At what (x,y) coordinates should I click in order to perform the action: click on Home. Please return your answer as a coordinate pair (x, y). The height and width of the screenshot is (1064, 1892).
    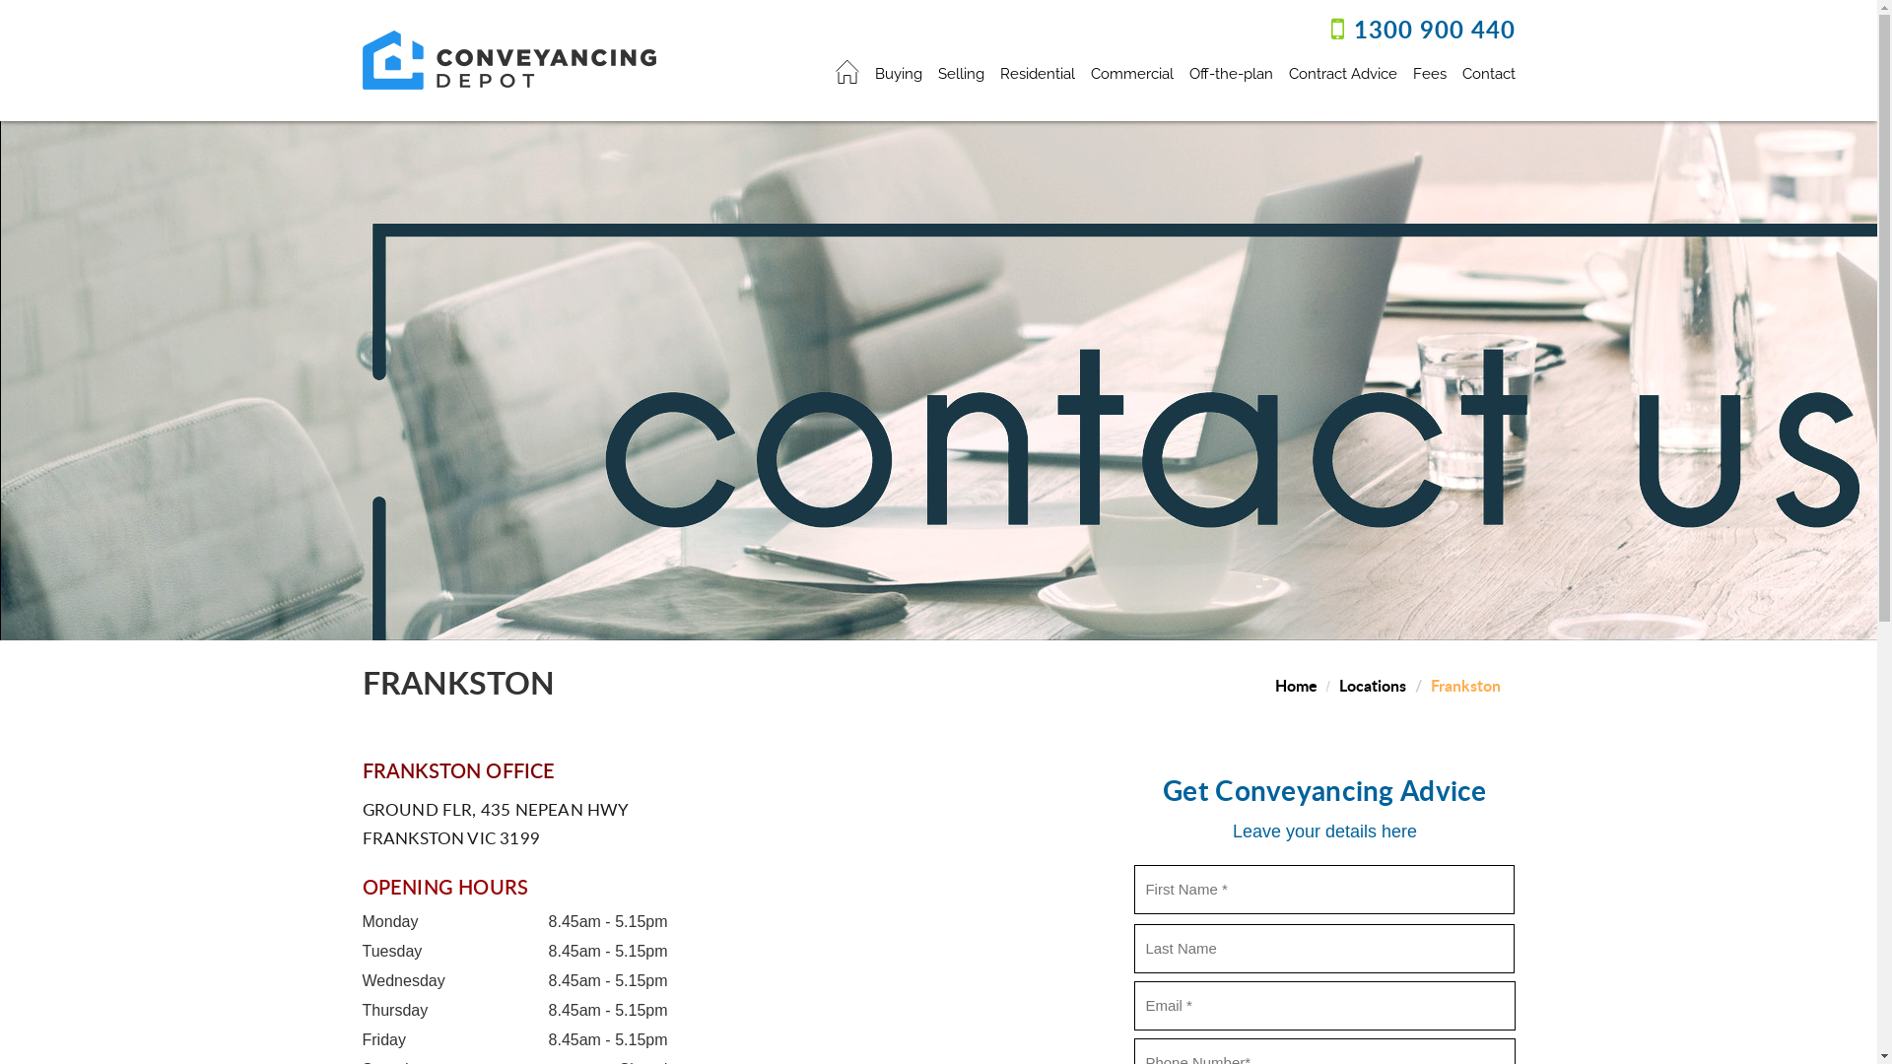
    Looking at the image, I should click on (847, 75).